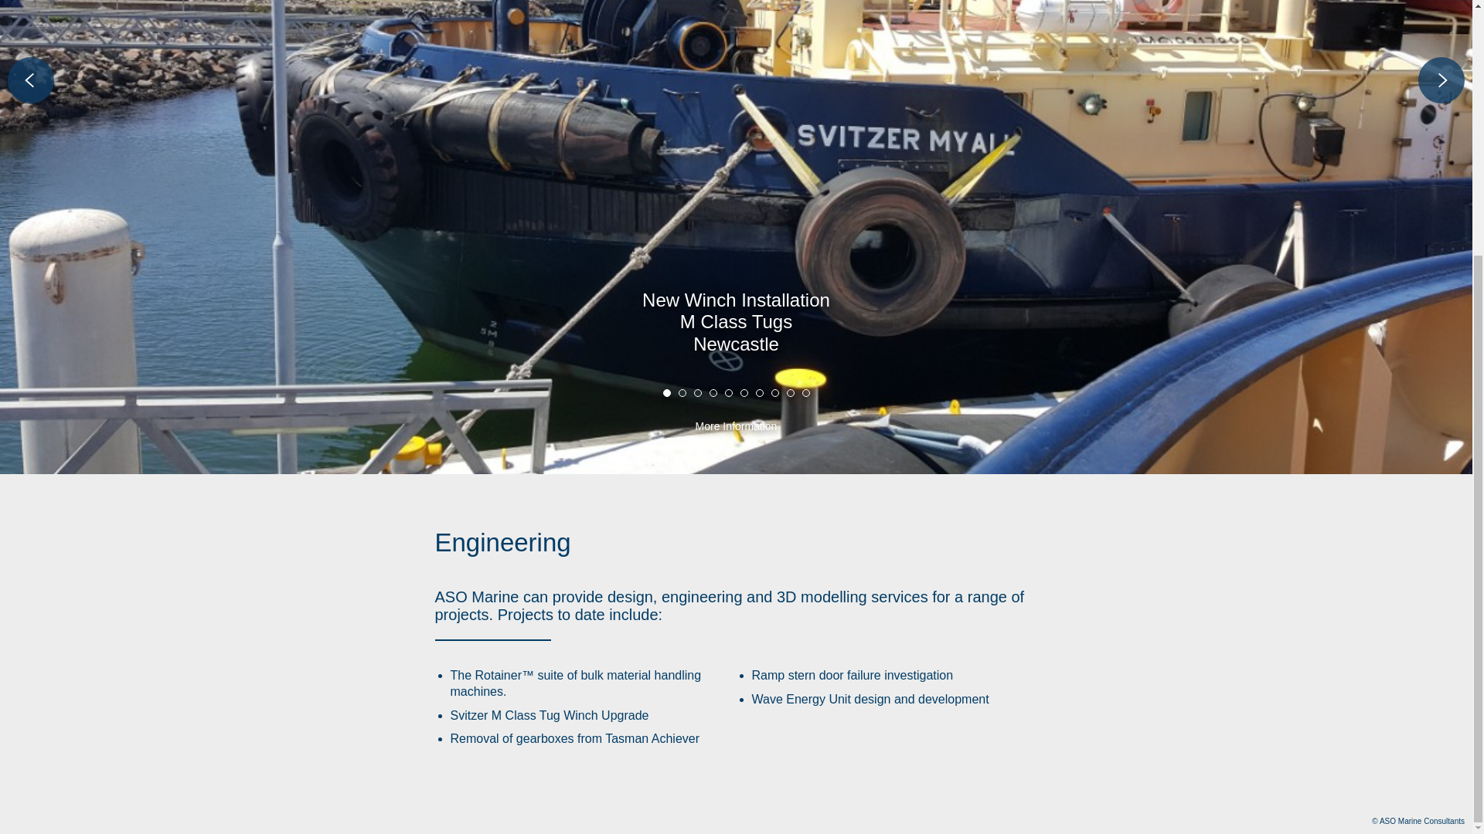 The height and width of the screenshot is (834, 1484). I want to click on 1, so click(666, 393).